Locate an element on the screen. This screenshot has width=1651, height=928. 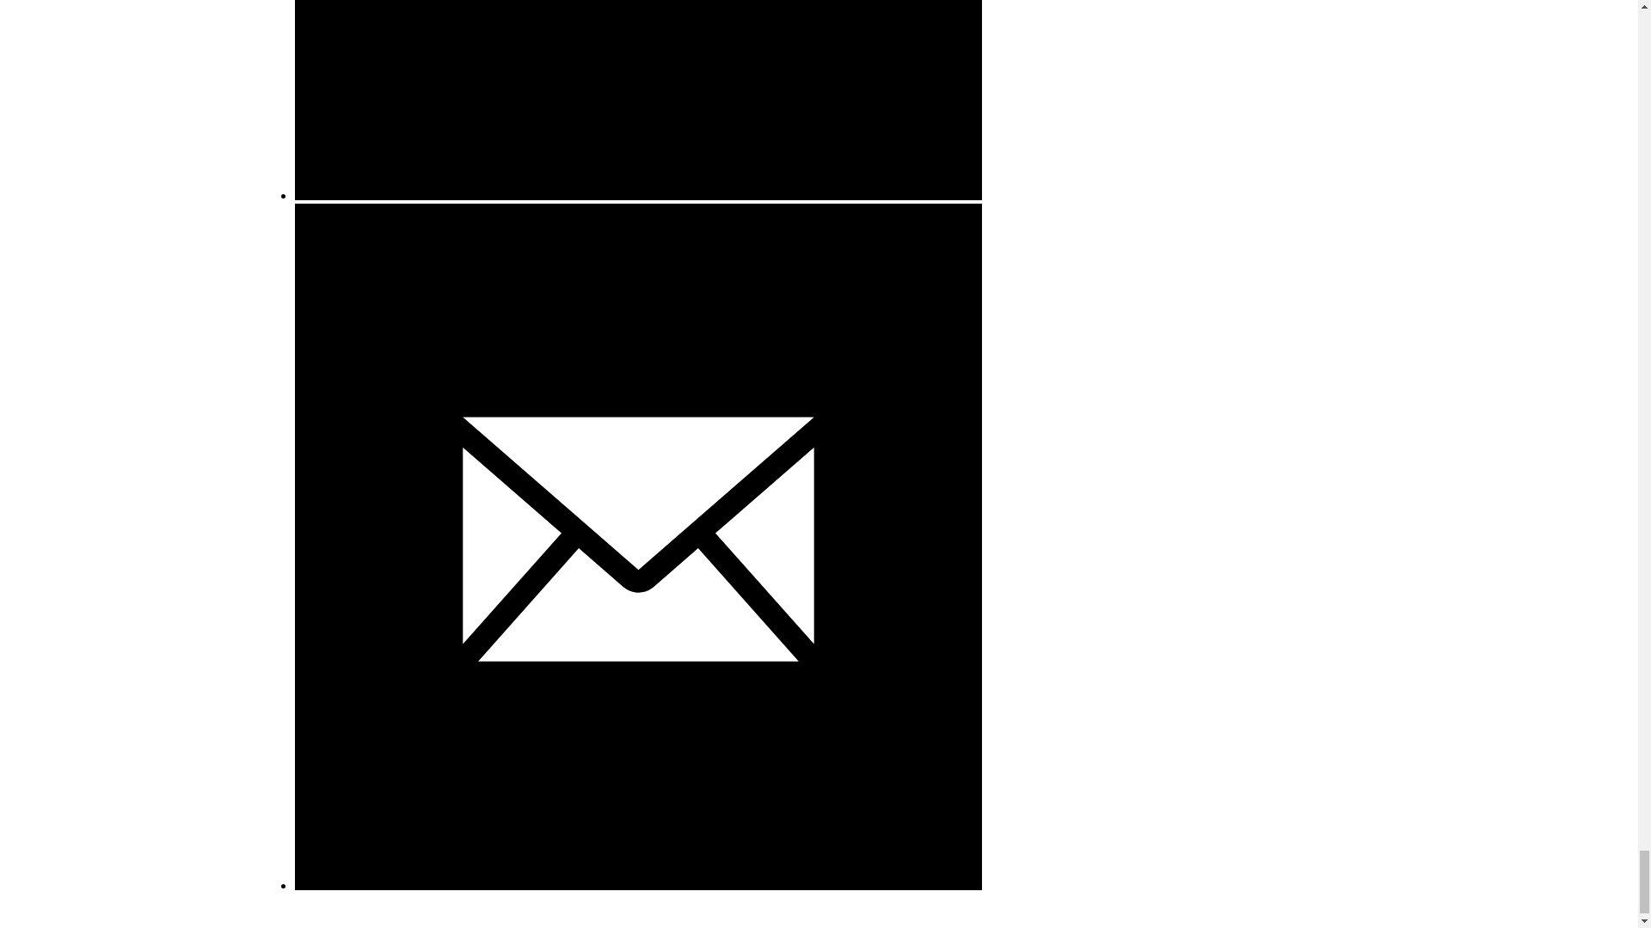
linkedIn is located at coordinates (636, 196).